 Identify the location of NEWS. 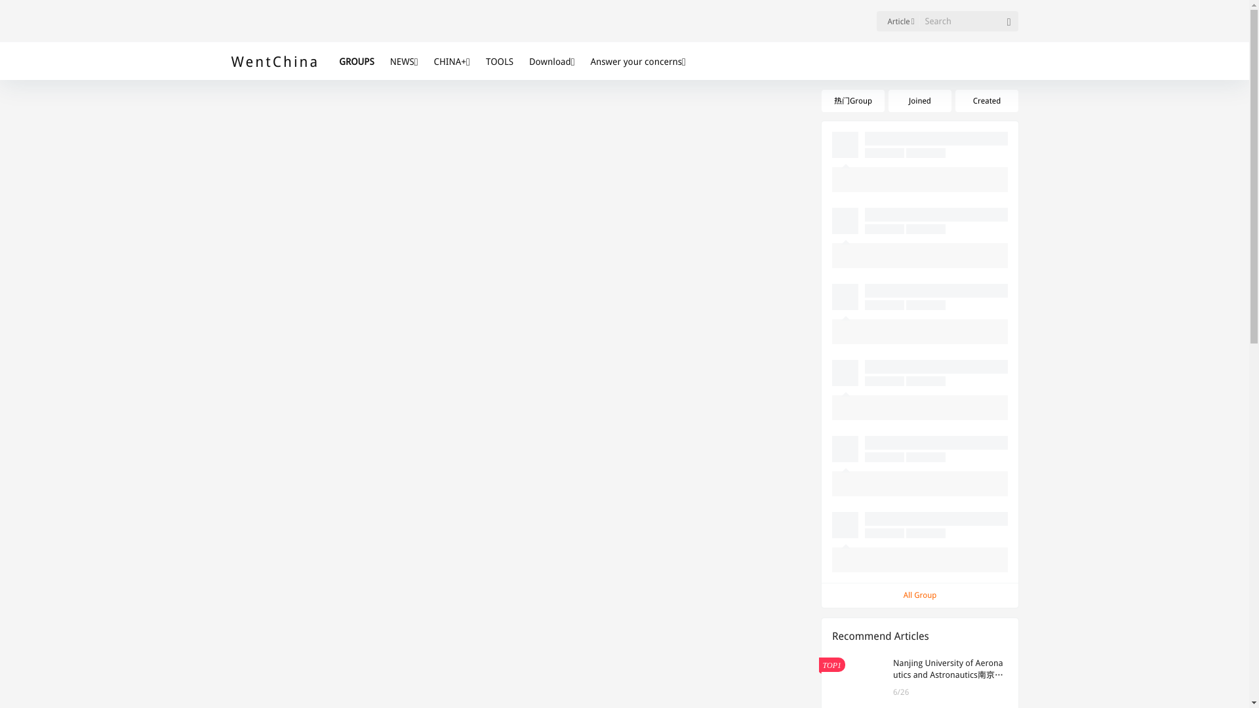
(404, 62).